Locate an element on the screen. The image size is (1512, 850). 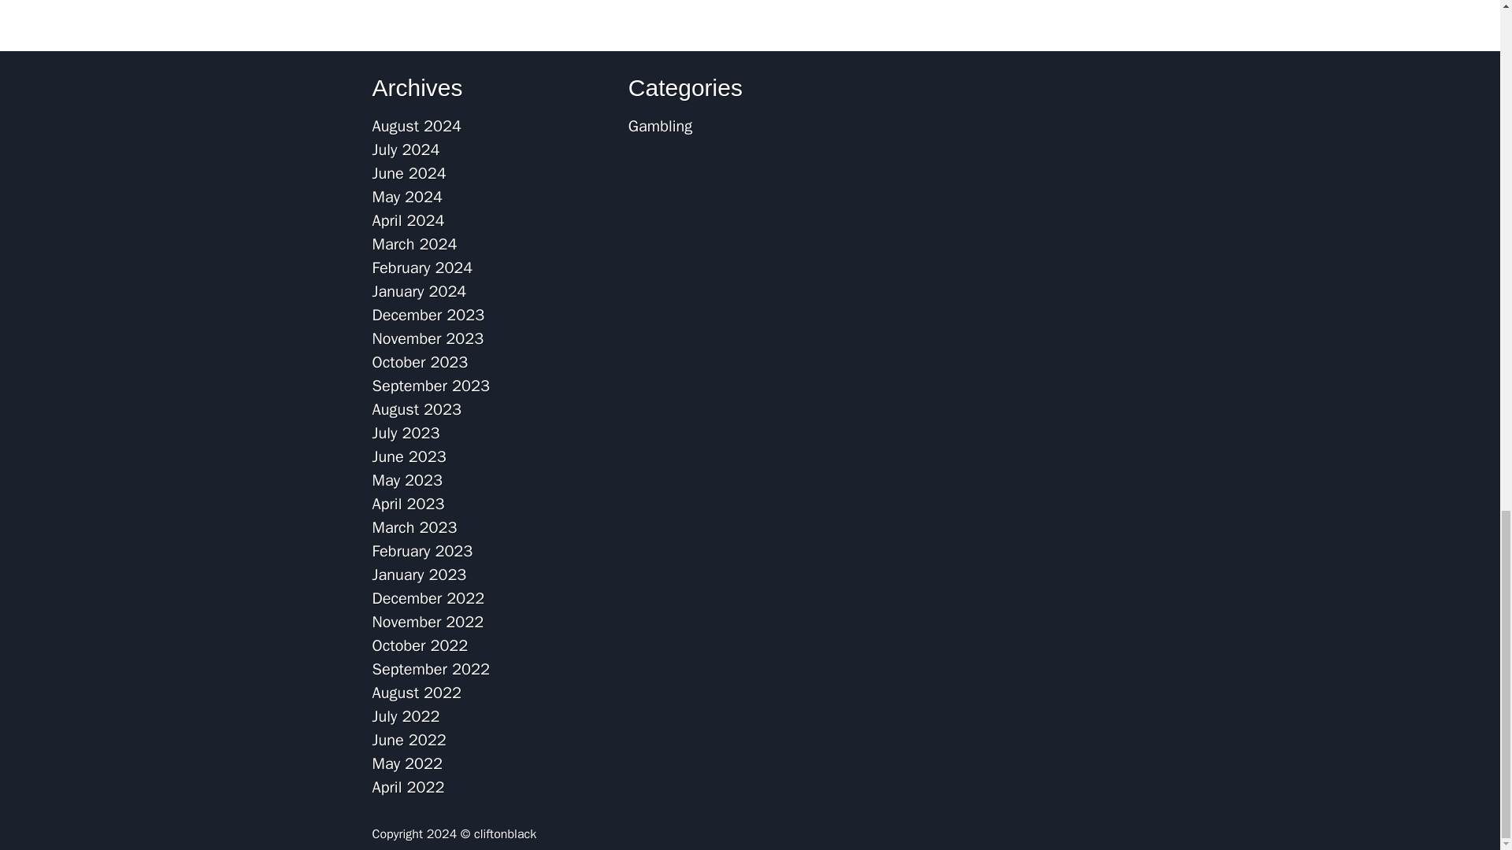
June 2022 is located at coordinates (409, 740).